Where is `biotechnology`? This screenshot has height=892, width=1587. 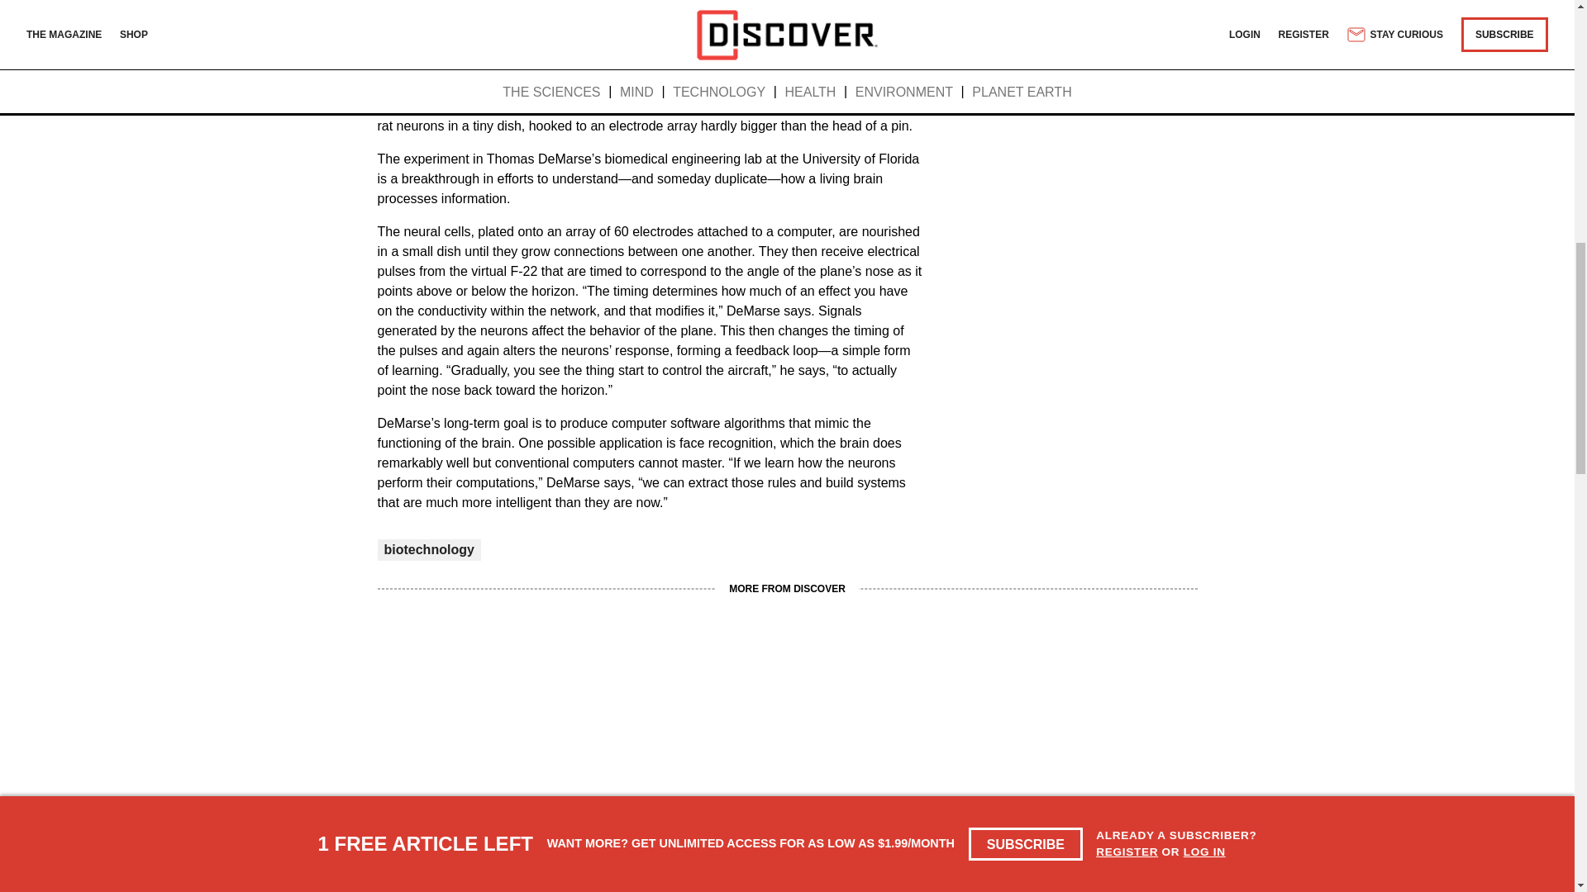 biotechnology is located at coordinates (428, 548).